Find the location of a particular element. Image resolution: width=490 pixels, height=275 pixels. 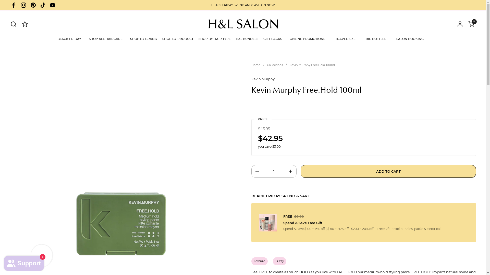

ADD TO CART is located at coordinates (388, 171).